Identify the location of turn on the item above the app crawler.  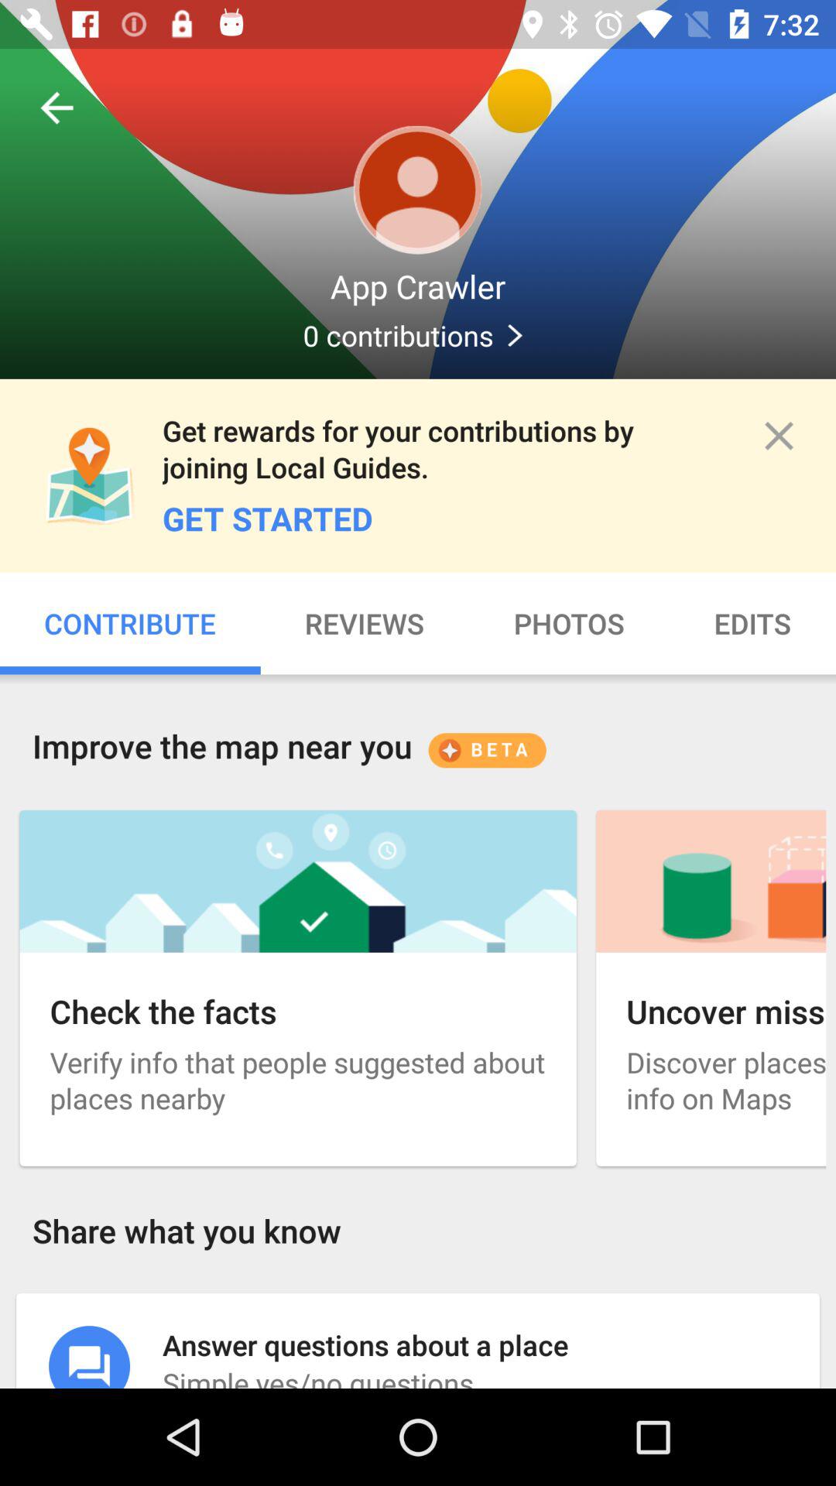
(57, 108).